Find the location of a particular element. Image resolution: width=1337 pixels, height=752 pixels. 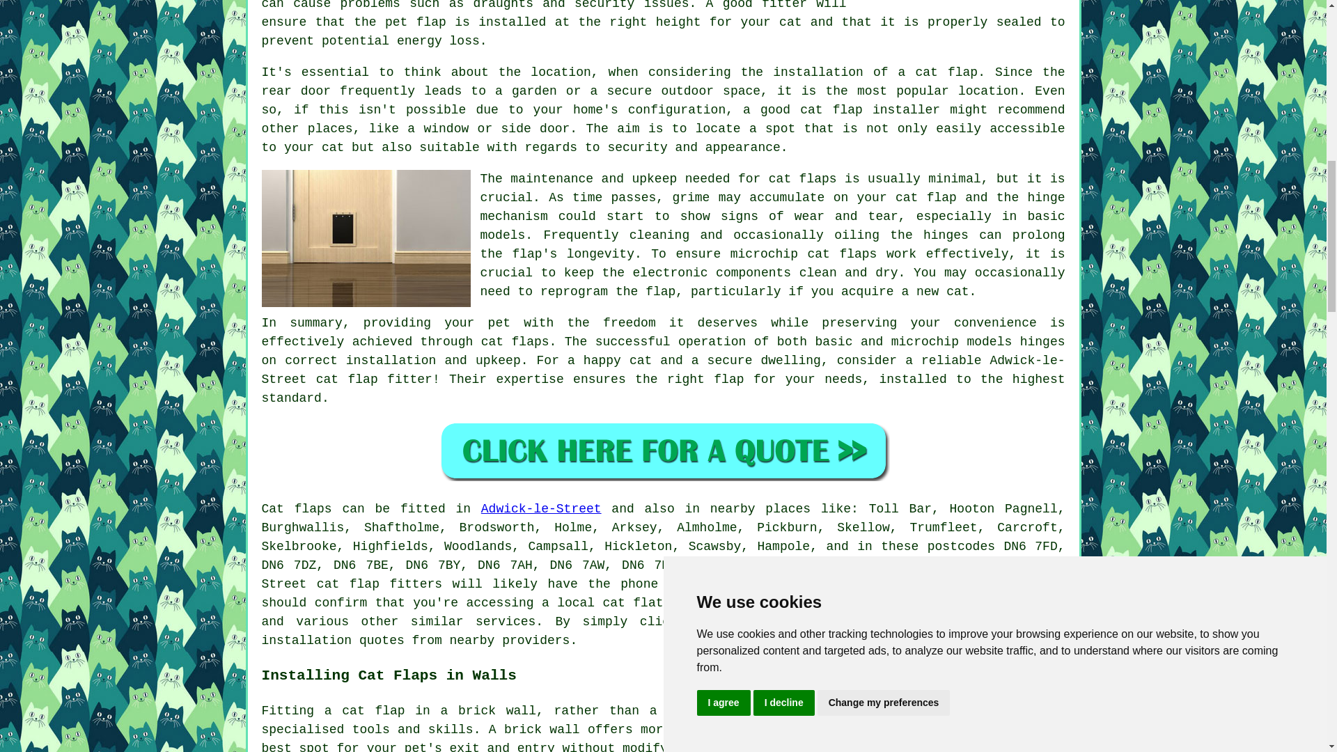

Cat Flap Fitters Adwick-le-Street is located at coordinates (366, 238).